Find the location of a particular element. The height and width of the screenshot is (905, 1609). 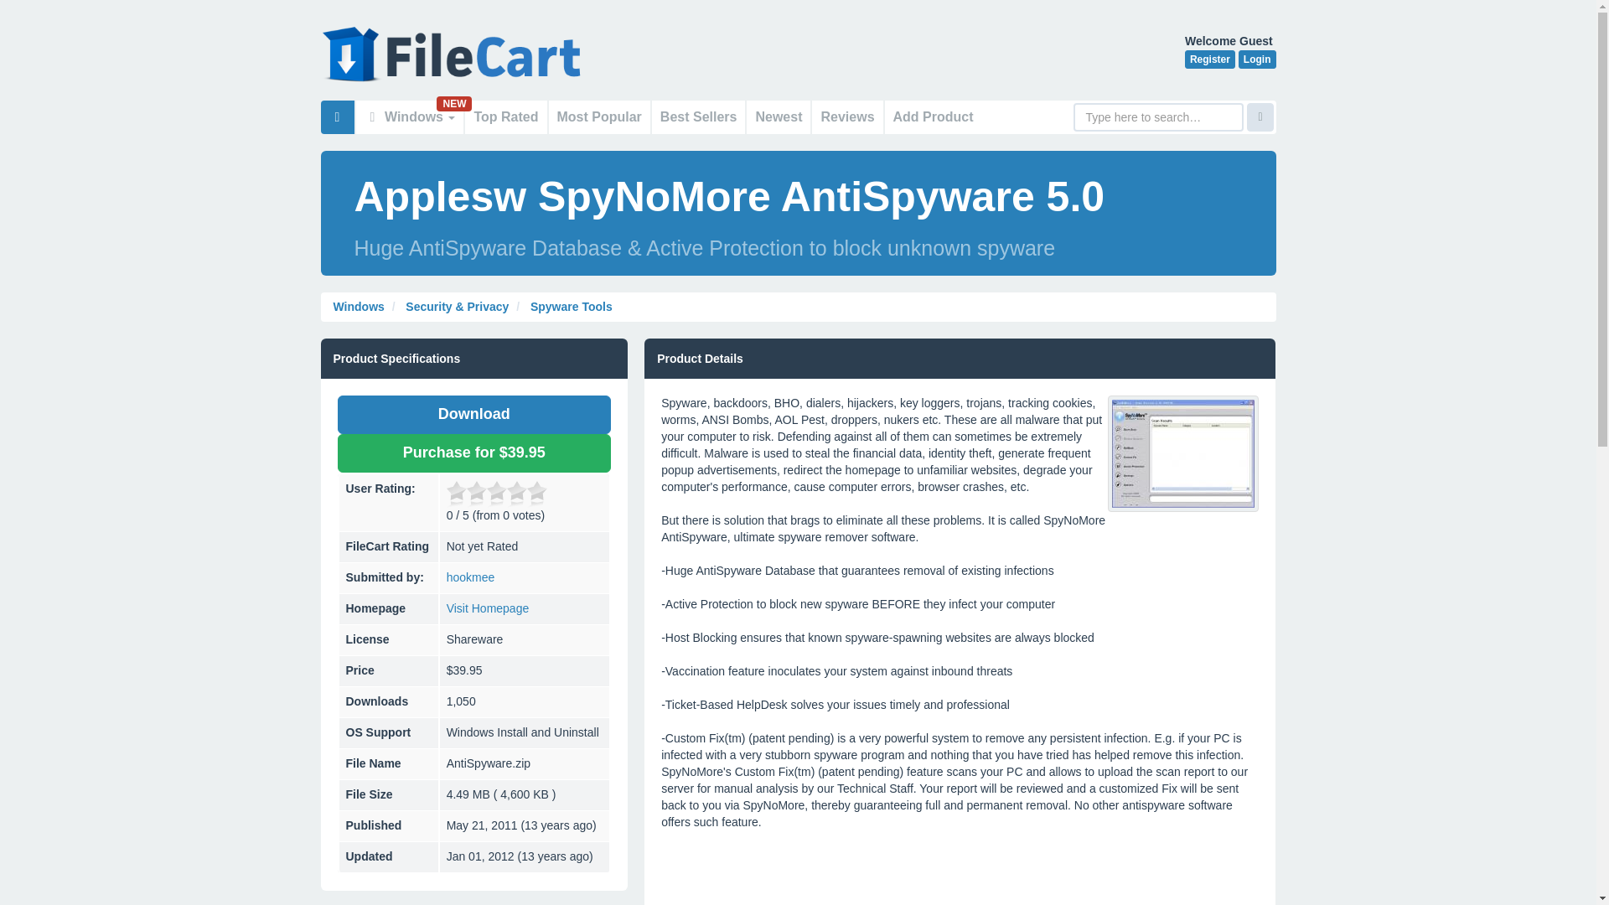

Add Product is located at coordinates (934, 116).